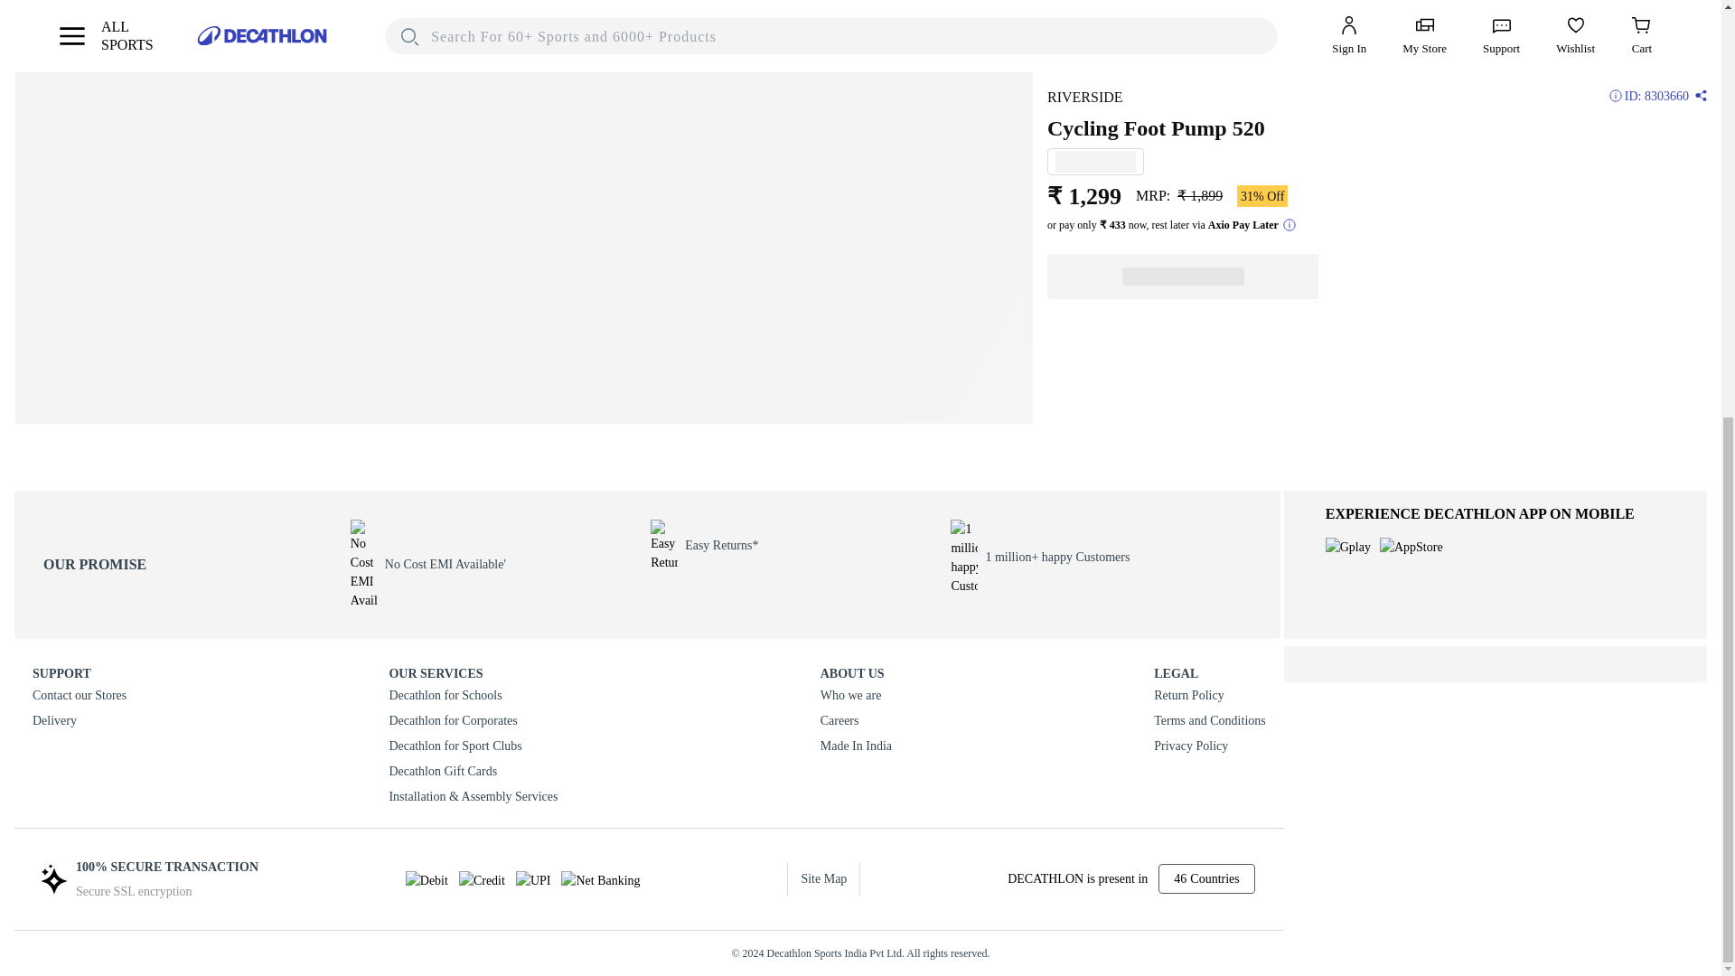 This screenshot has width=1735, height=976. Describe the element at coordinates (856, 746) in the screenshot. I see `Made In India` at that location.